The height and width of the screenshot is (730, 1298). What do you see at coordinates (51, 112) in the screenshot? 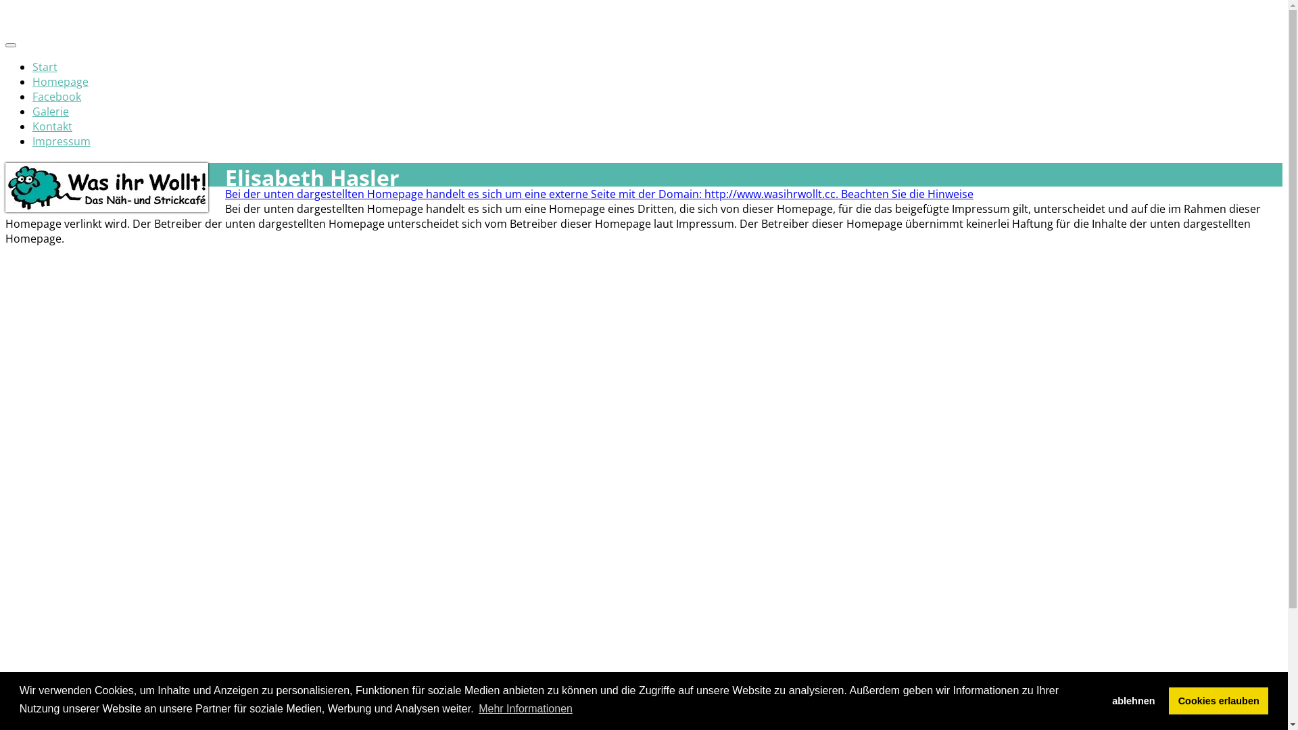
I see `Galerie` at bounding box center [51, 112].